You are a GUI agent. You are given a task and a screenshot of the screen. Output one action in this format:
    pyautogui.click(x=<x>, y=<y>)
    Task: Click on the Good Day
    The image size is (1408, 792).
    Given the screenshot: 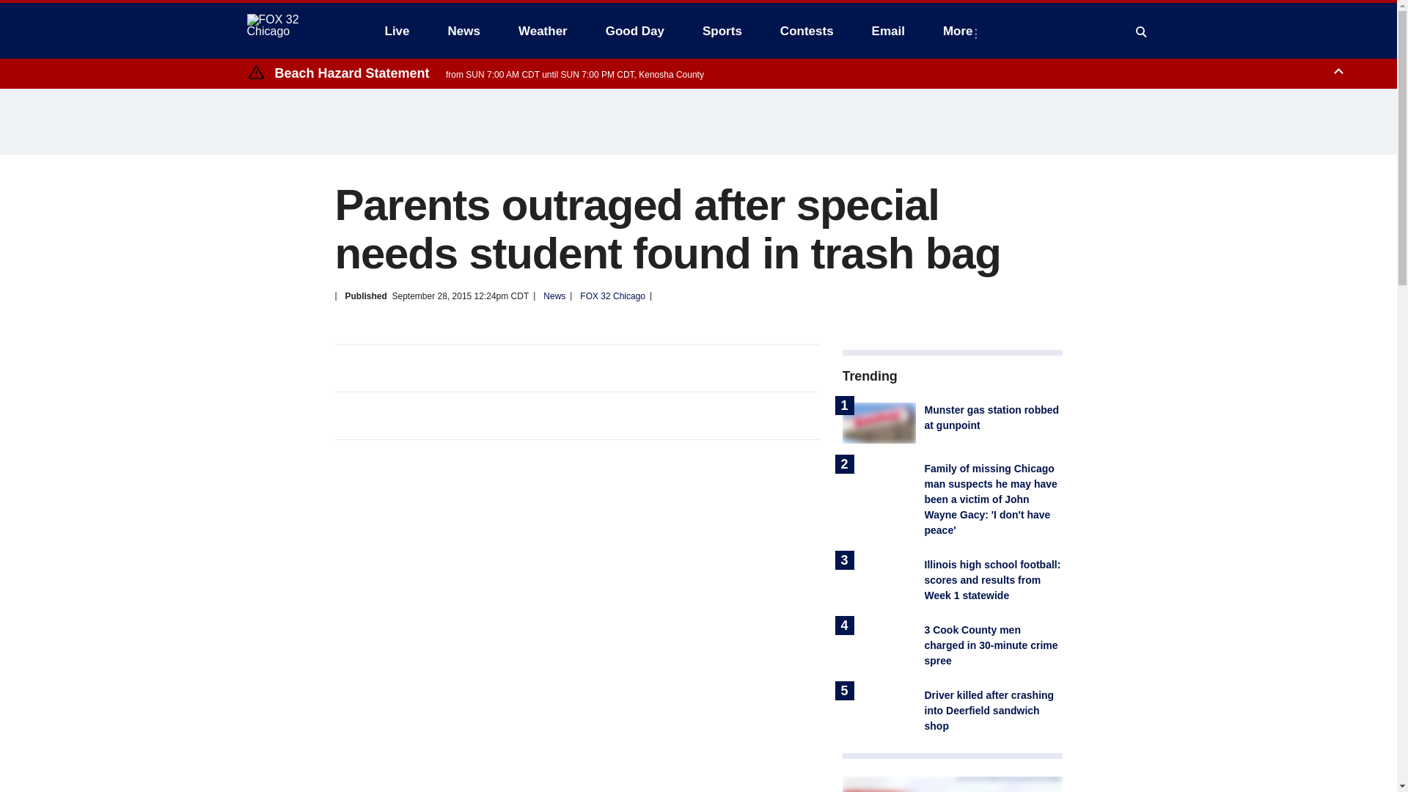 What is the action you would take?
    pyautogui.click(x=635, y=31)
    